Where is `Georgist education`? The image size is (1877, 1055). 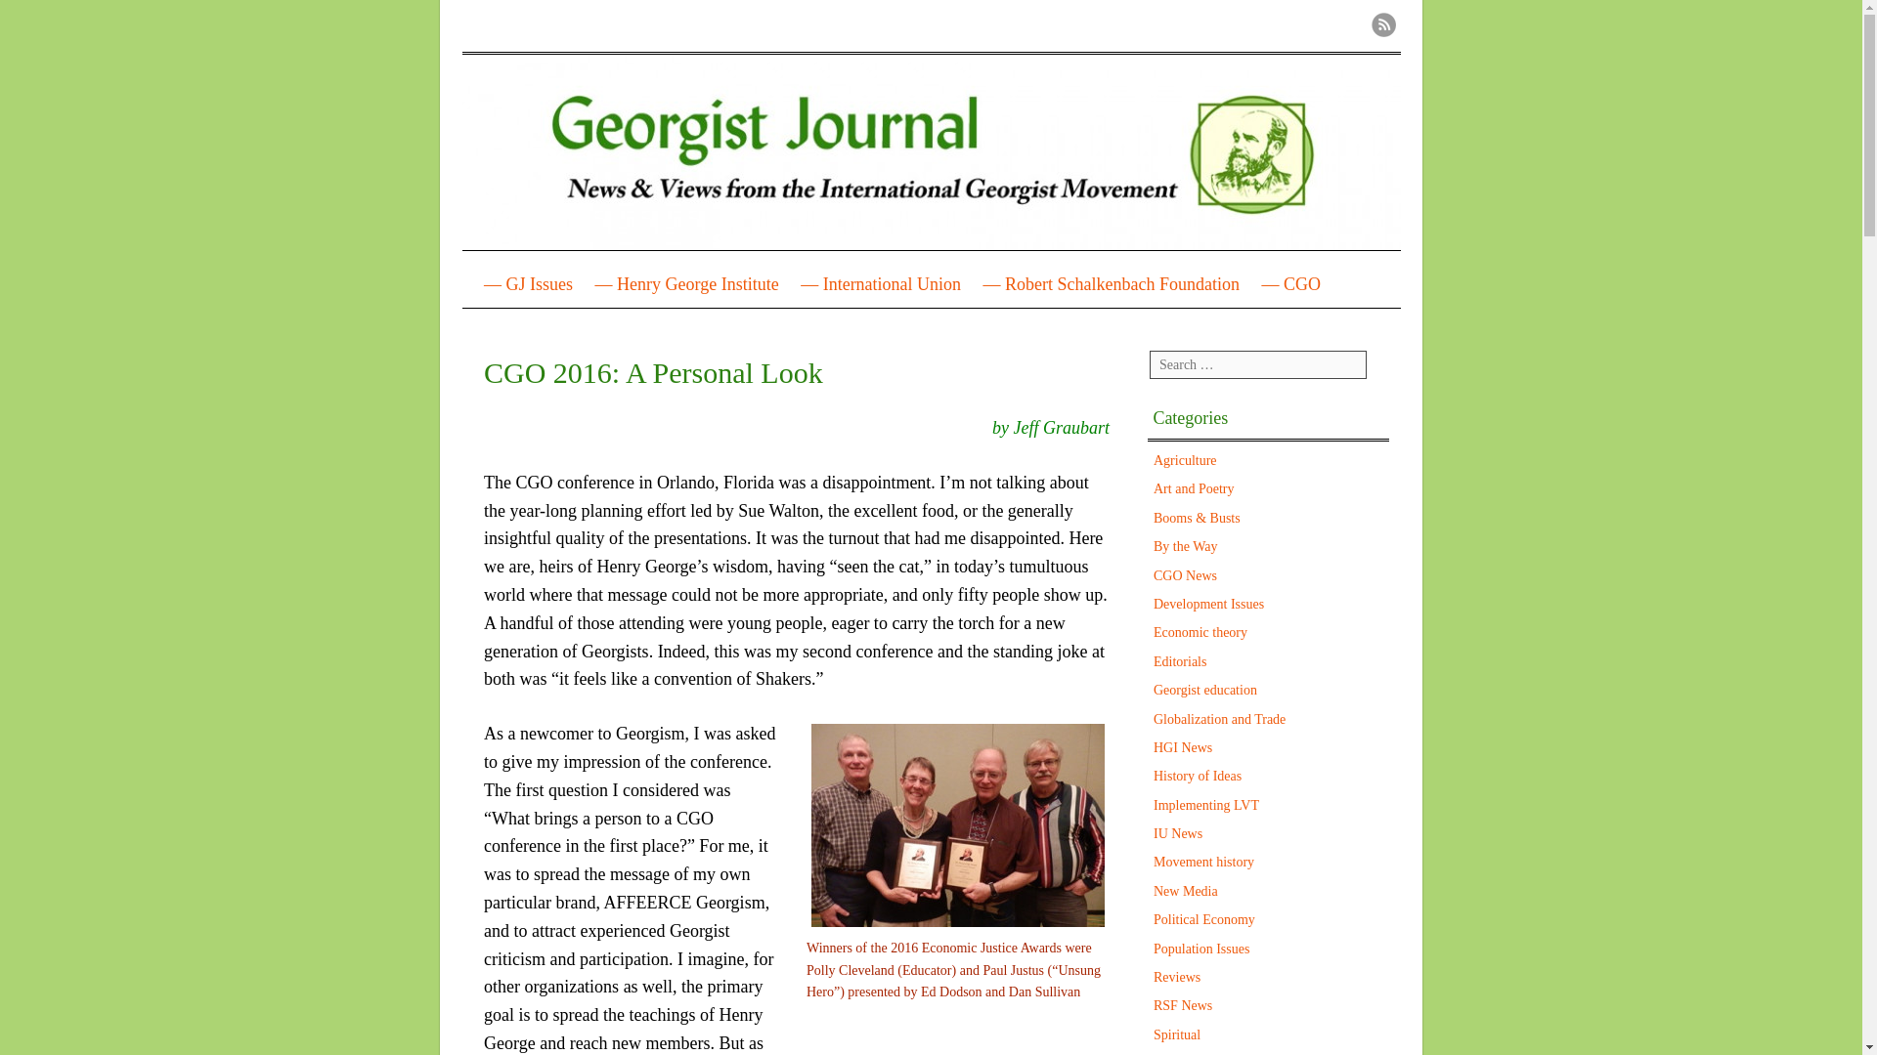
Georgist education is located at coordinates (1205, 690).